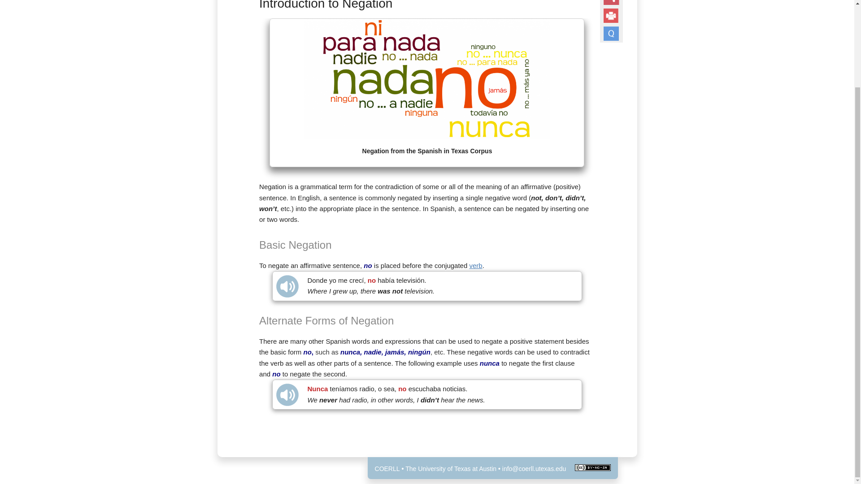 The height and width of the screenshot is (484, 861). Describe the element at coordinates (611, 2) in the screenshot. I see `Share this Page` at that location.